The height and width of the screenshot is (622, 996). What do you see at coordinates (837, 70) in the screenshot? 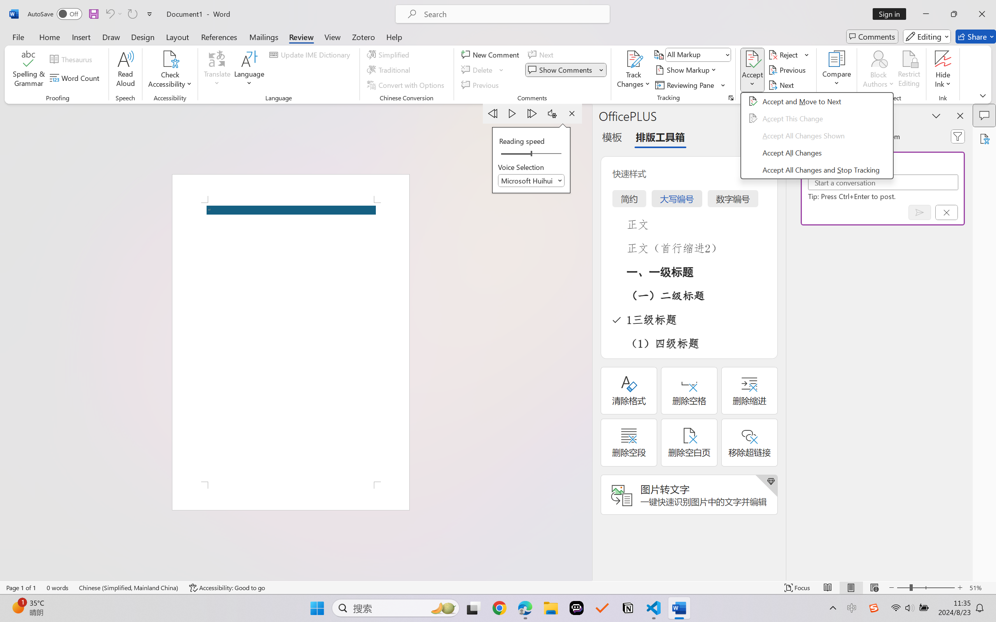
I see `Compare` at bounding box center [837, 70].